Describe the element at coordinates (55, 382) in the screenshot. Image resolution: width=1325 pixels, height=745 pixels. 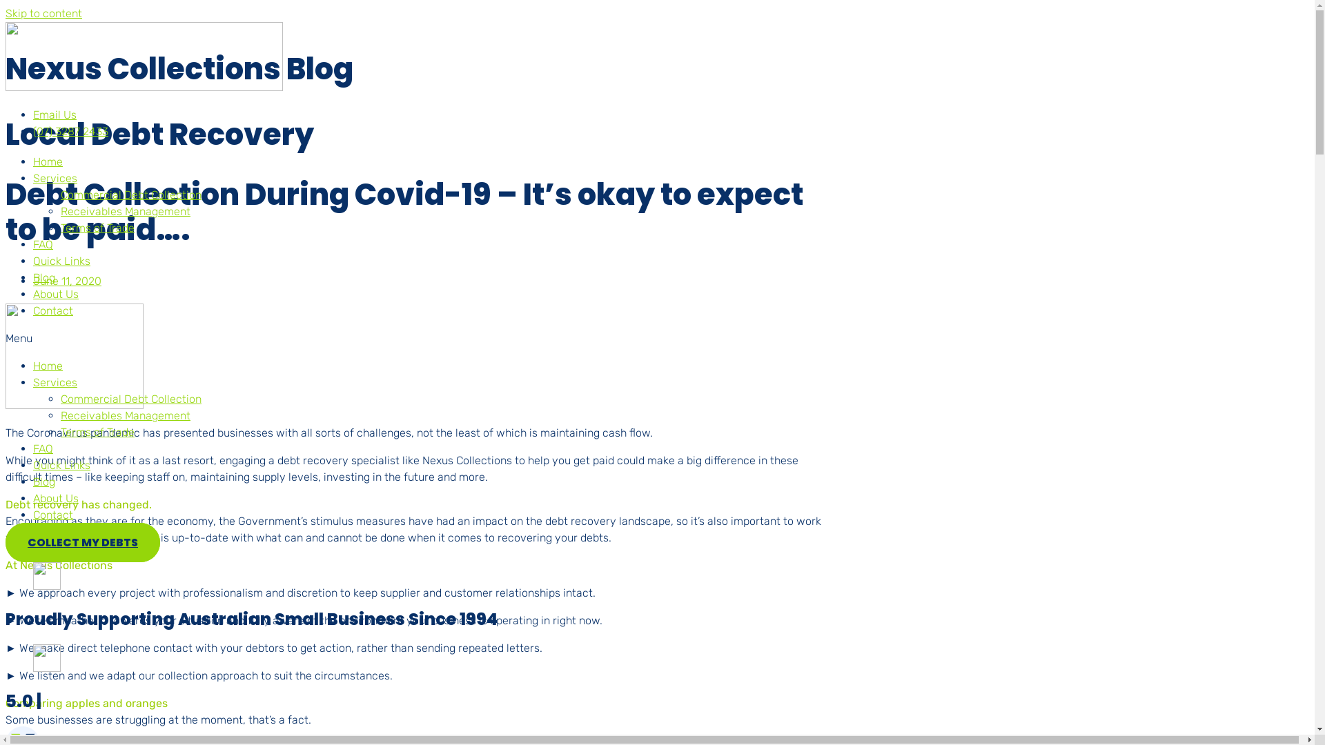
I see `Services` at that location.